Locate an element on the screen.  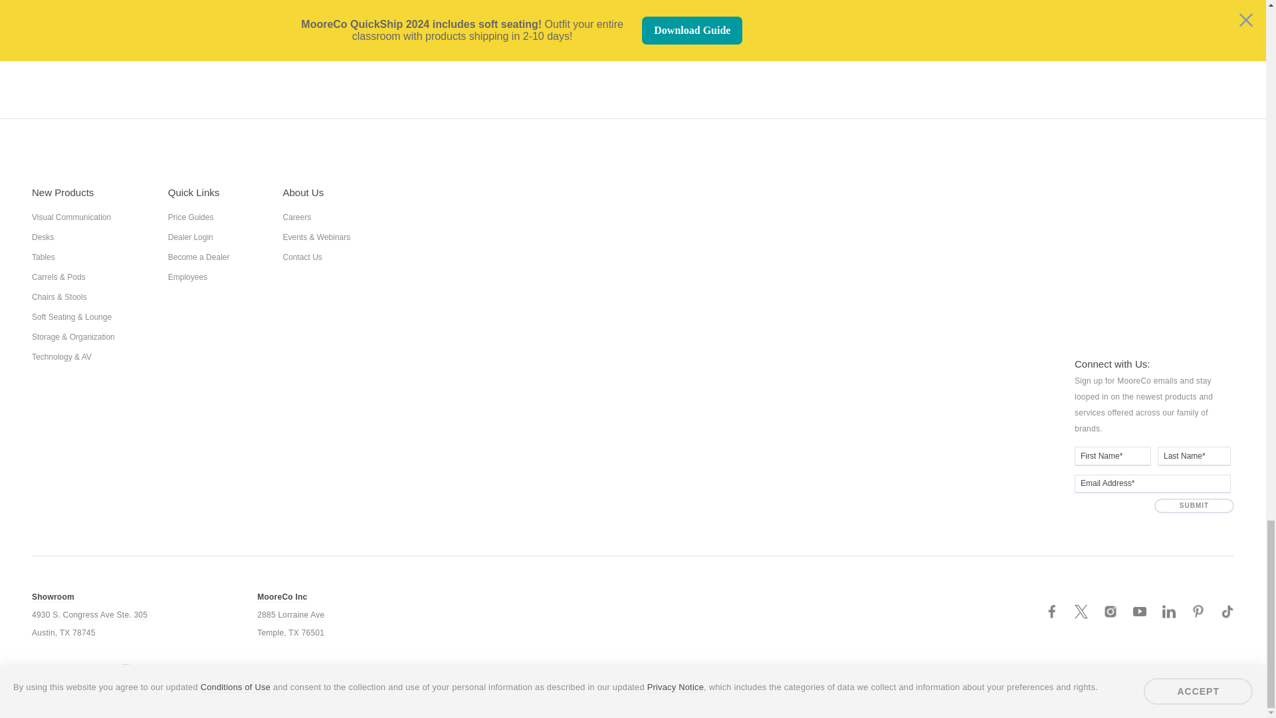
Elevate Steps Corner Seat is located at coordinates (633, 33).